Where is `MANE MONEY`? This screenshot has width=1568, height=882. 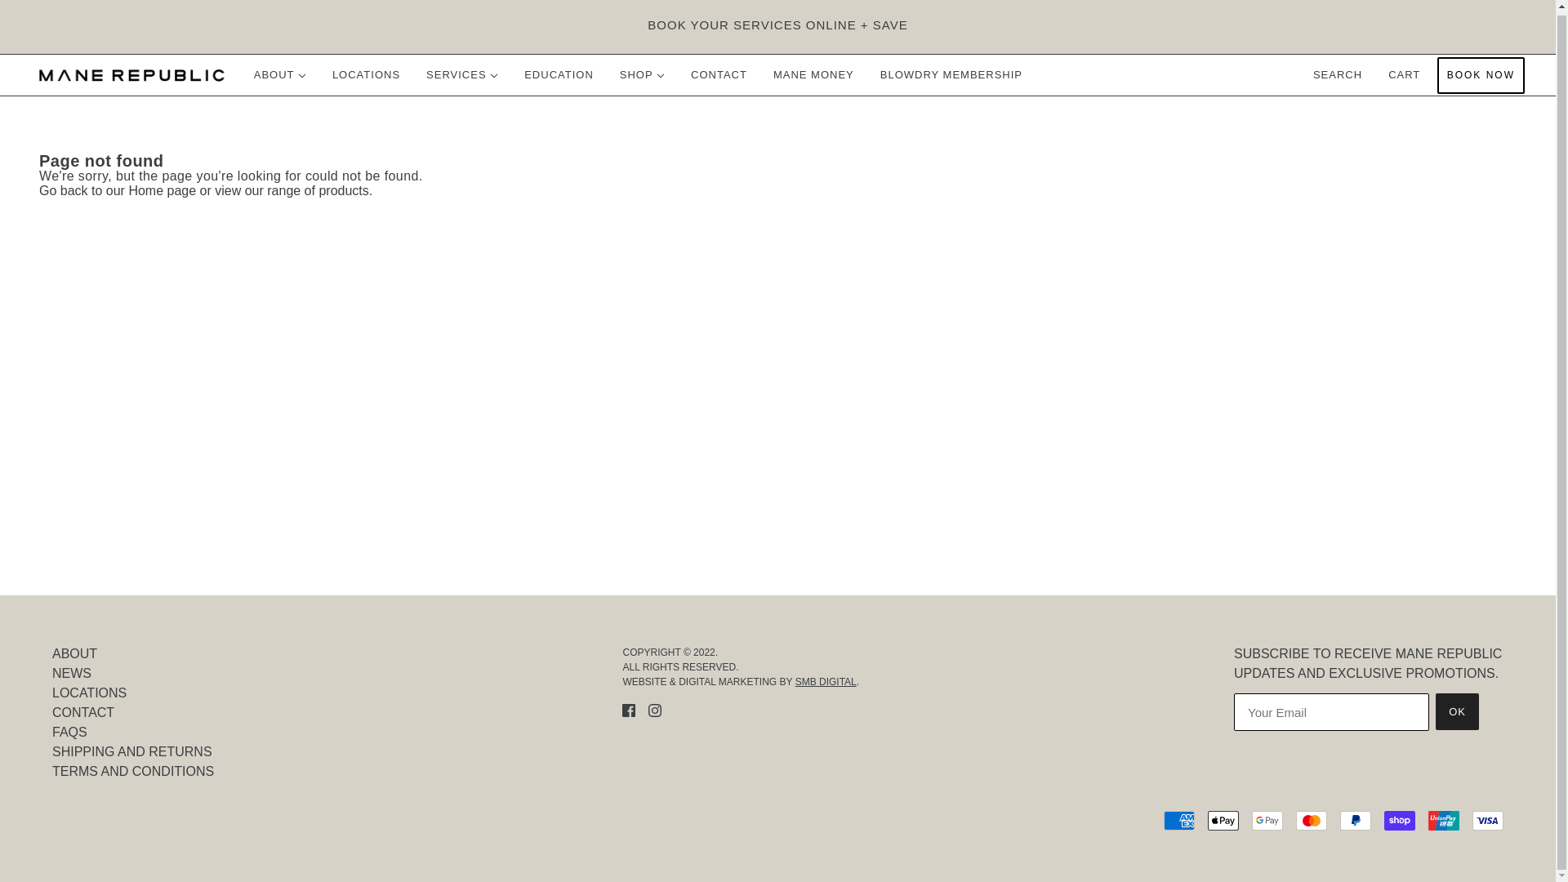 MANE MONEY is located at coordinates (813, 74).